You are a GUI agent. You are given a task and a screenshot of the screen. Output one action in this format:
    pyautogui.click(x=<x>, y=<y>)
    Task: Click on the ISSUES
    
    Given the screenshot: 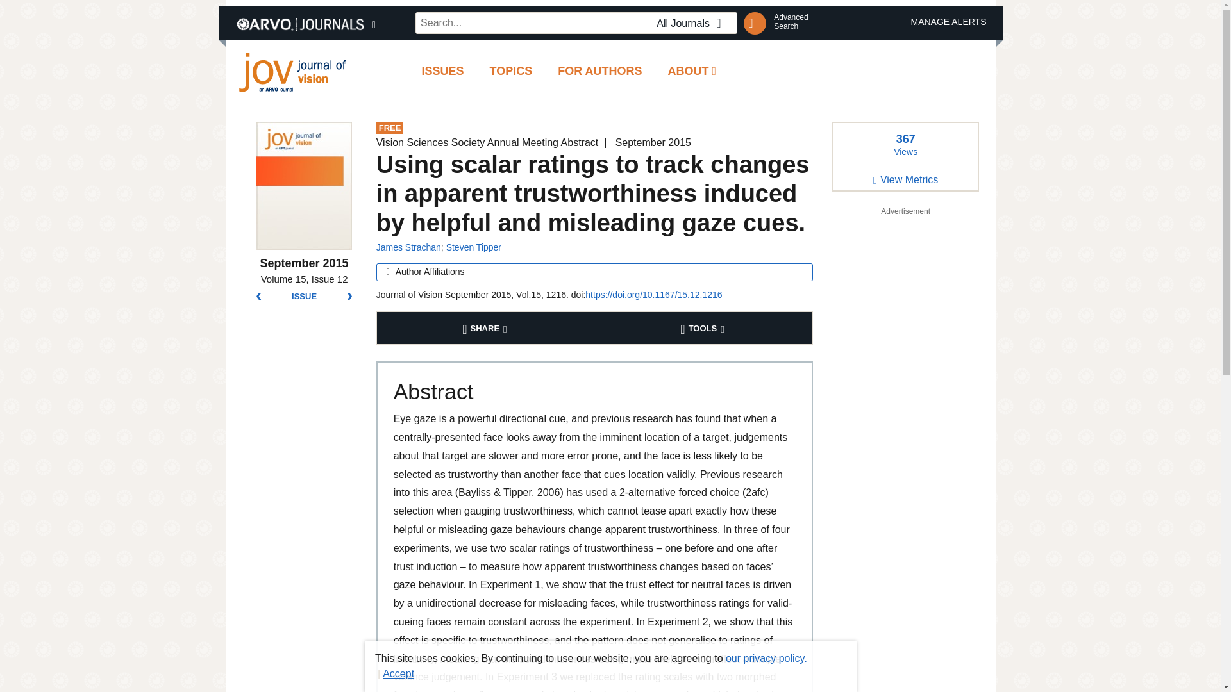 What is the action you would take?
    pyautogui.click(x=442, y=72)
    